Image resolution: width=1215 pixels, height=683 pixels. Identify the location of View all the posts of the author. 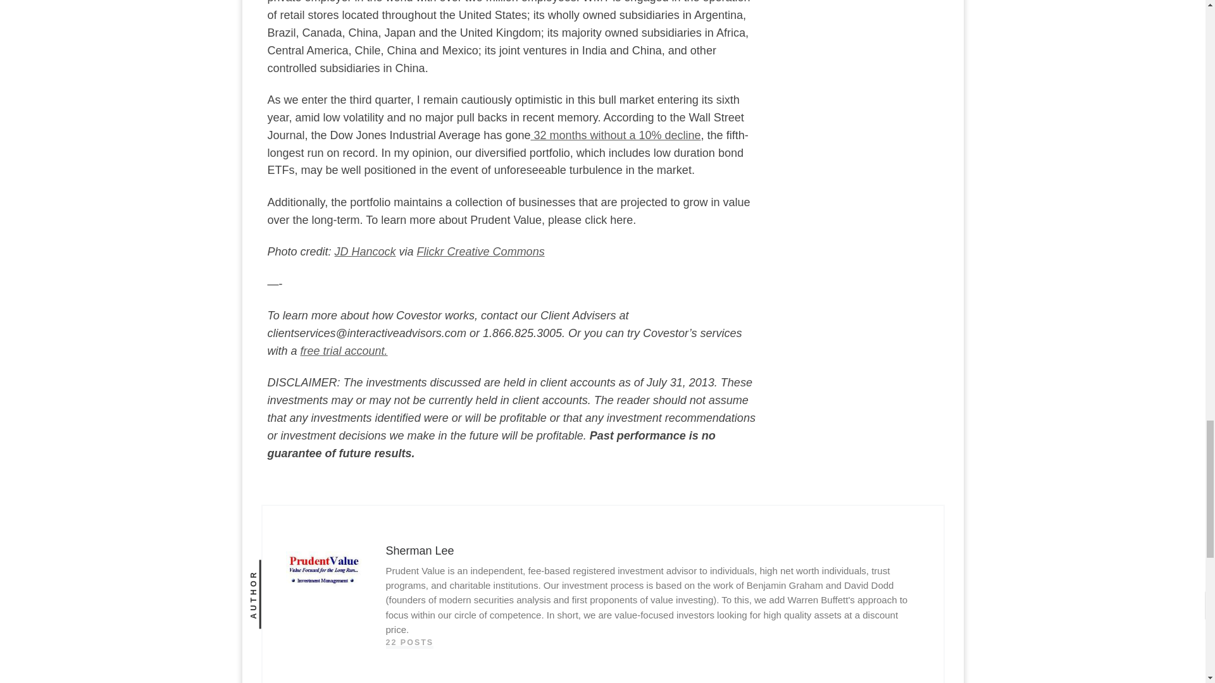
(410, 643).